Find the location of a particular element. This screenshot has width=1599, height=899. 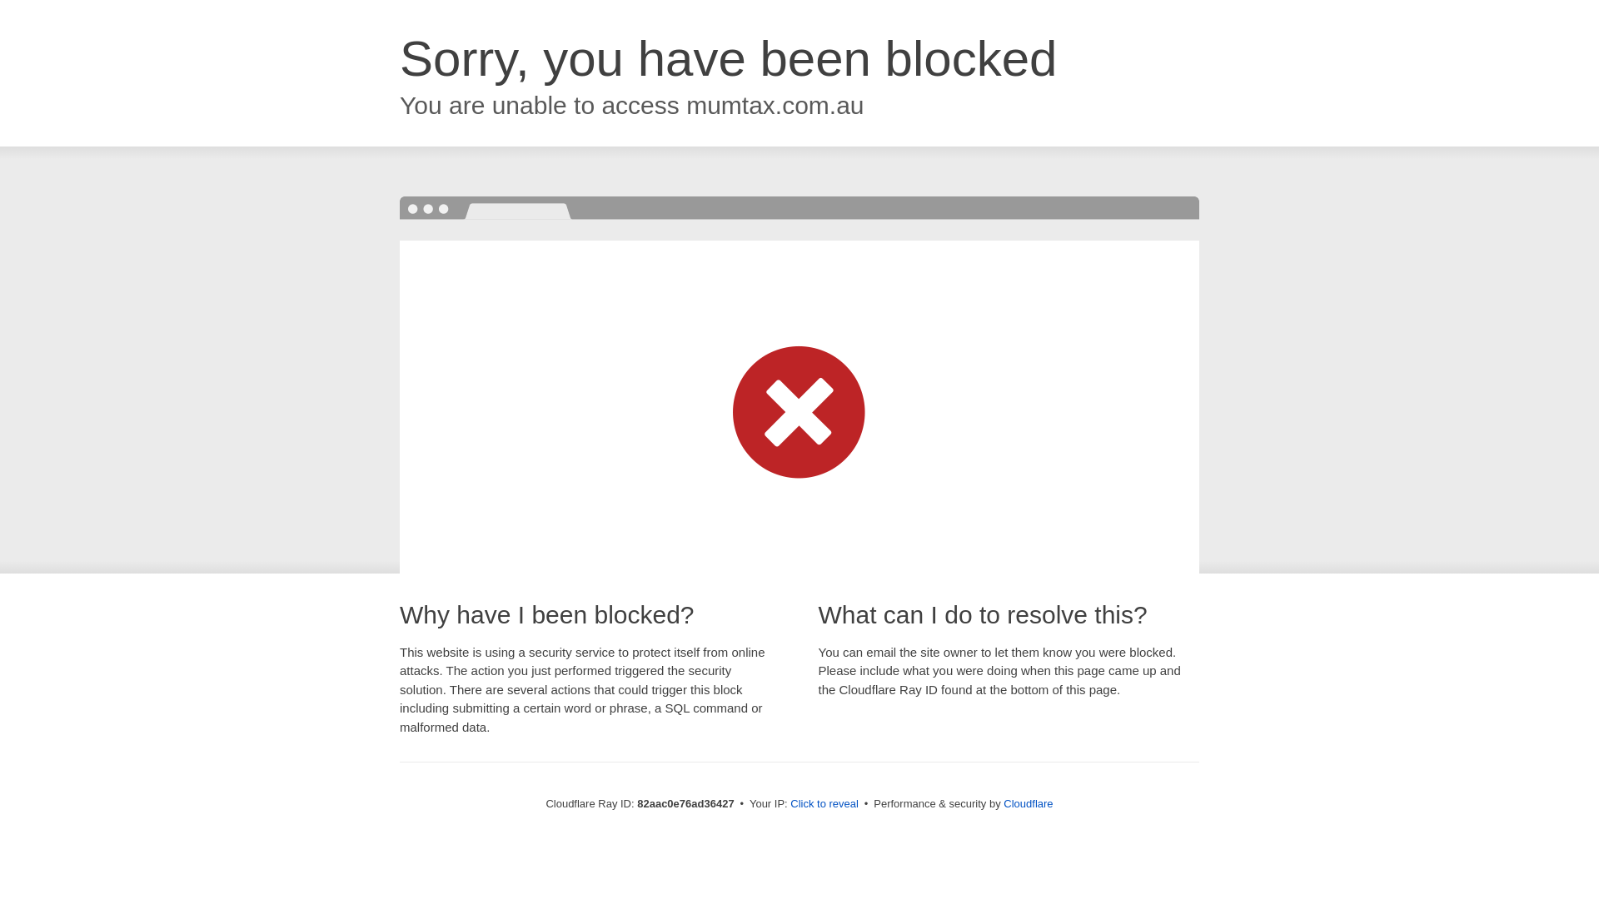

Click to reveal is located at coordinates (824, 804).